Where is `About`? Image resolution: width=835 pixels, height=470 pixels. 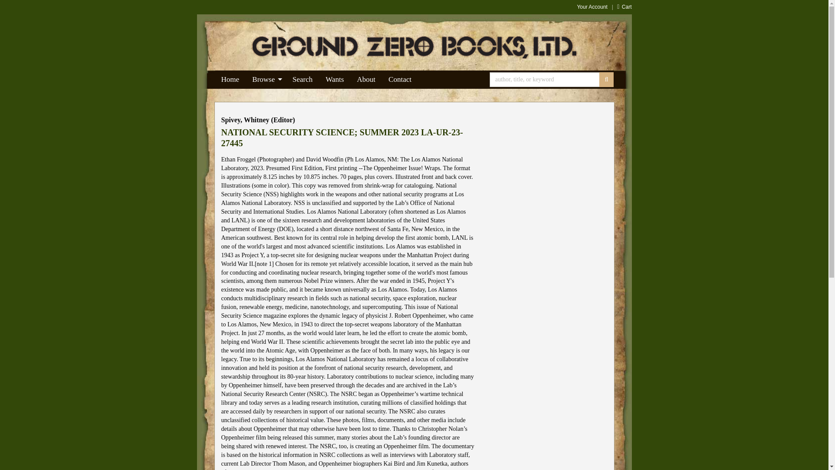
About is located at coordinates (366, 80).